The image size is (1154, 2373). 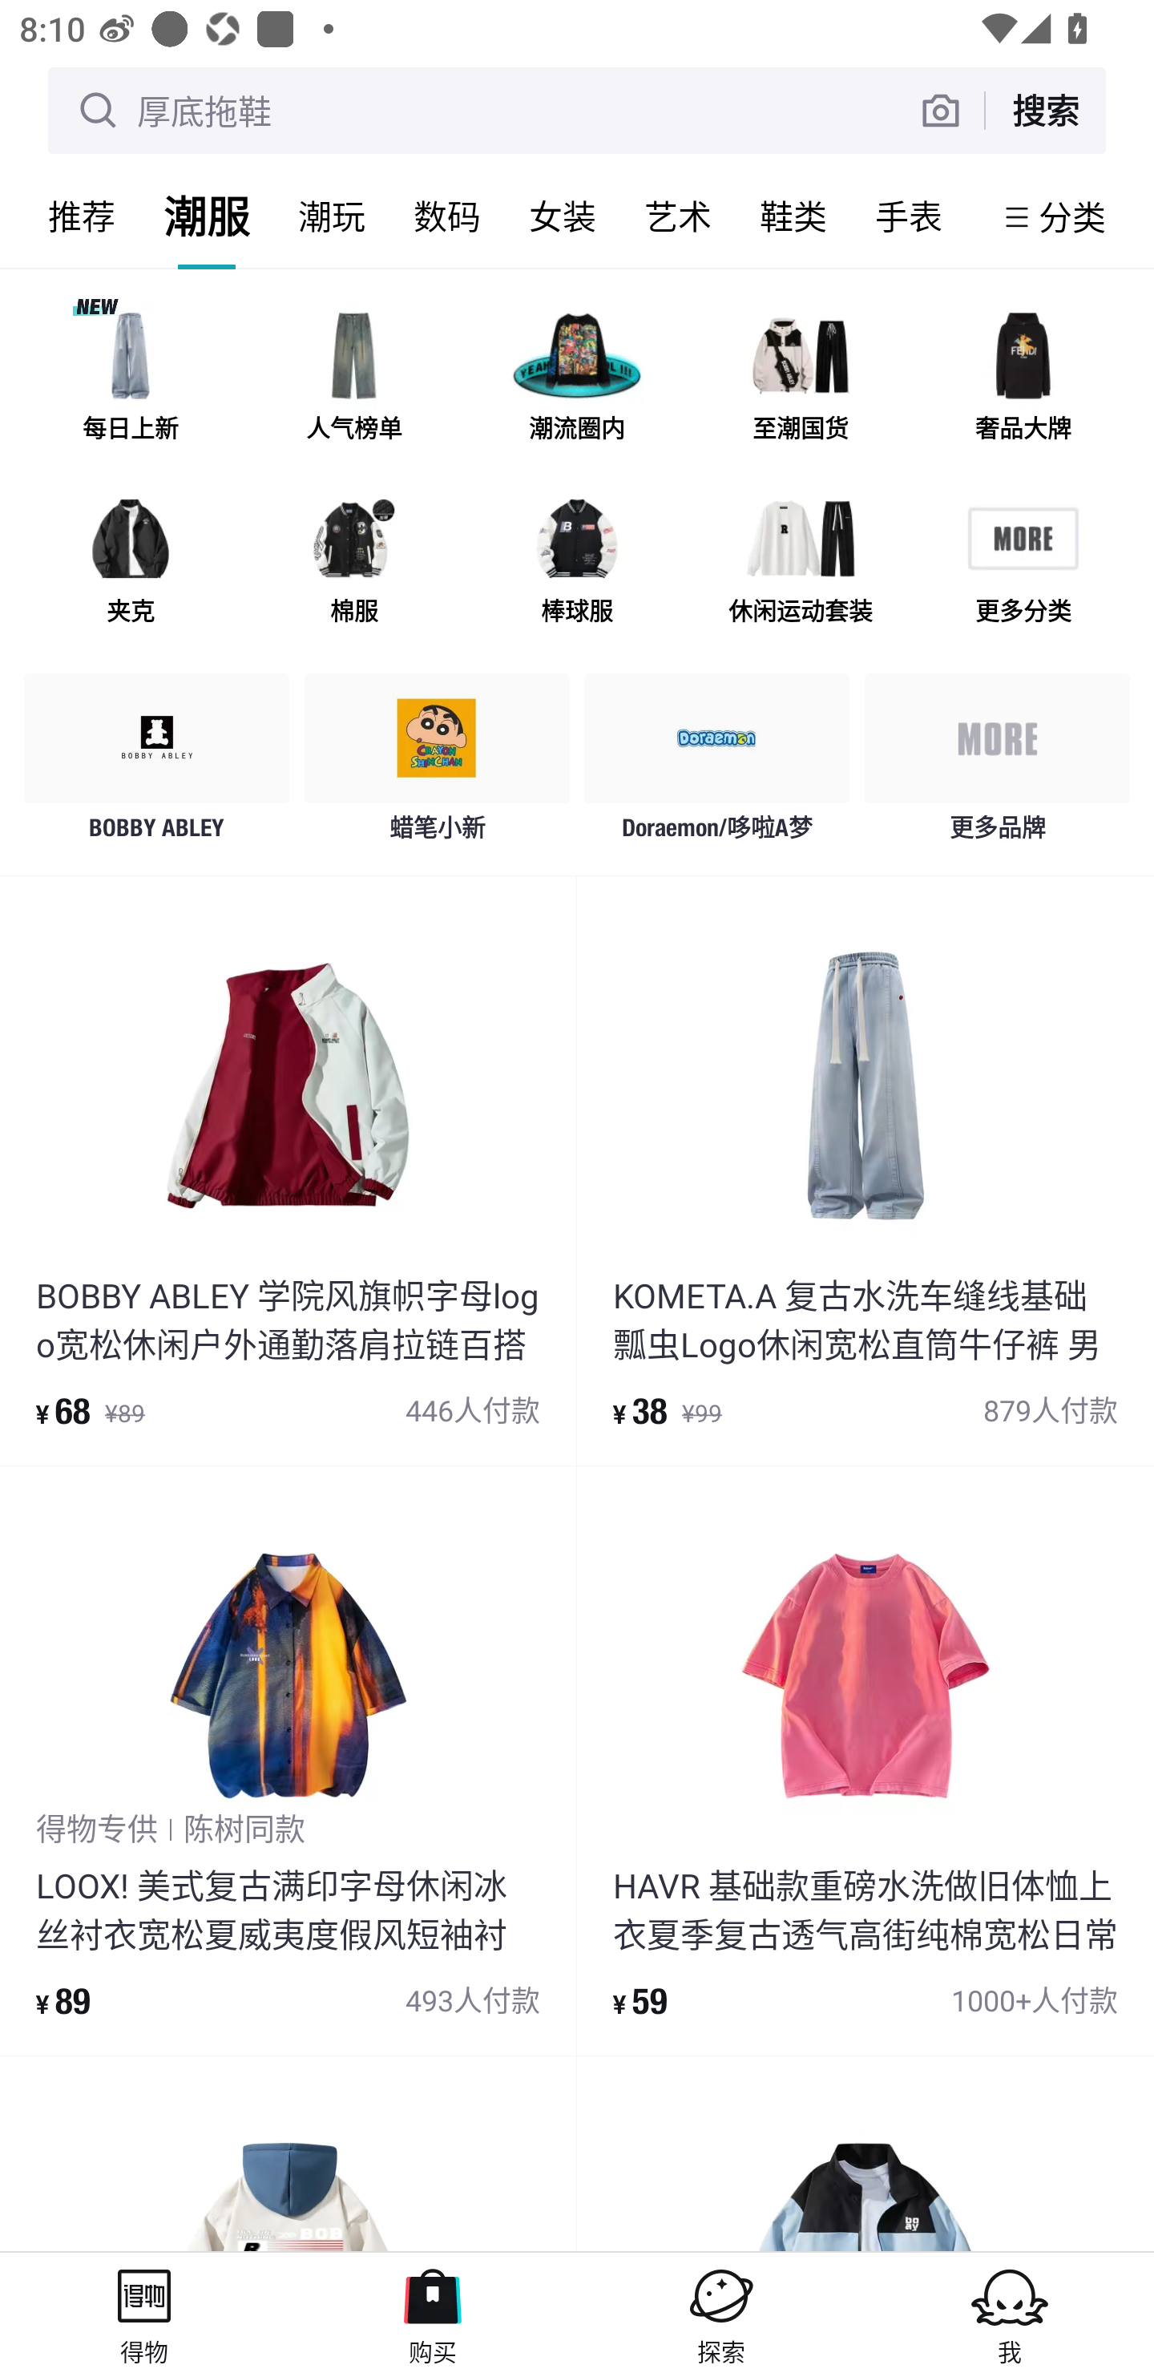 What do you see at coordinates (157, 765) in the screenshot?
I see `BOBBY ABLEY` at bounding box center [157, 765].